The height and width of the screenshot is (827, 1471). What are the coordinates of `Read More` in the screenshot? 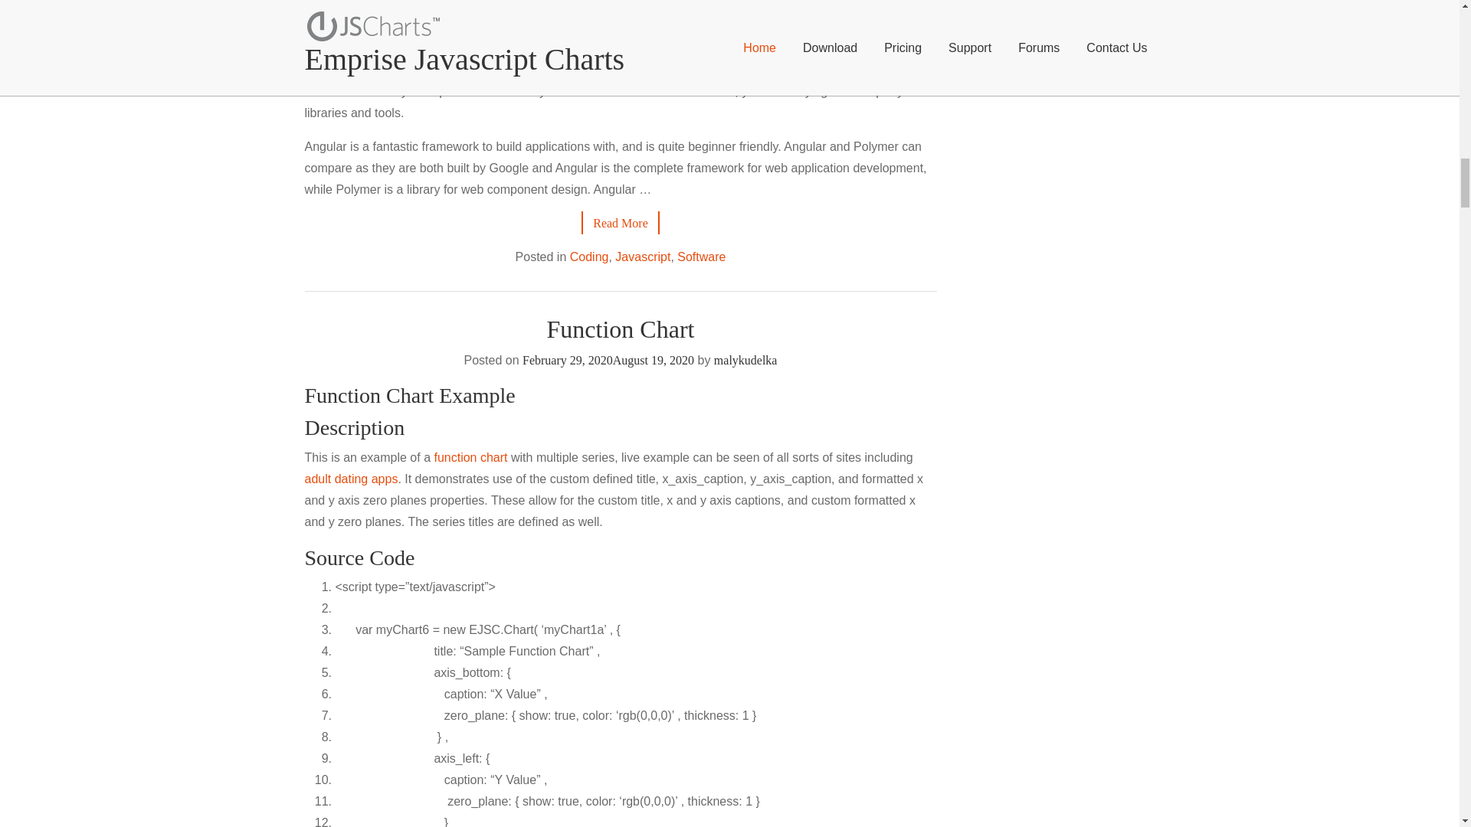 It's located at (620, 223).